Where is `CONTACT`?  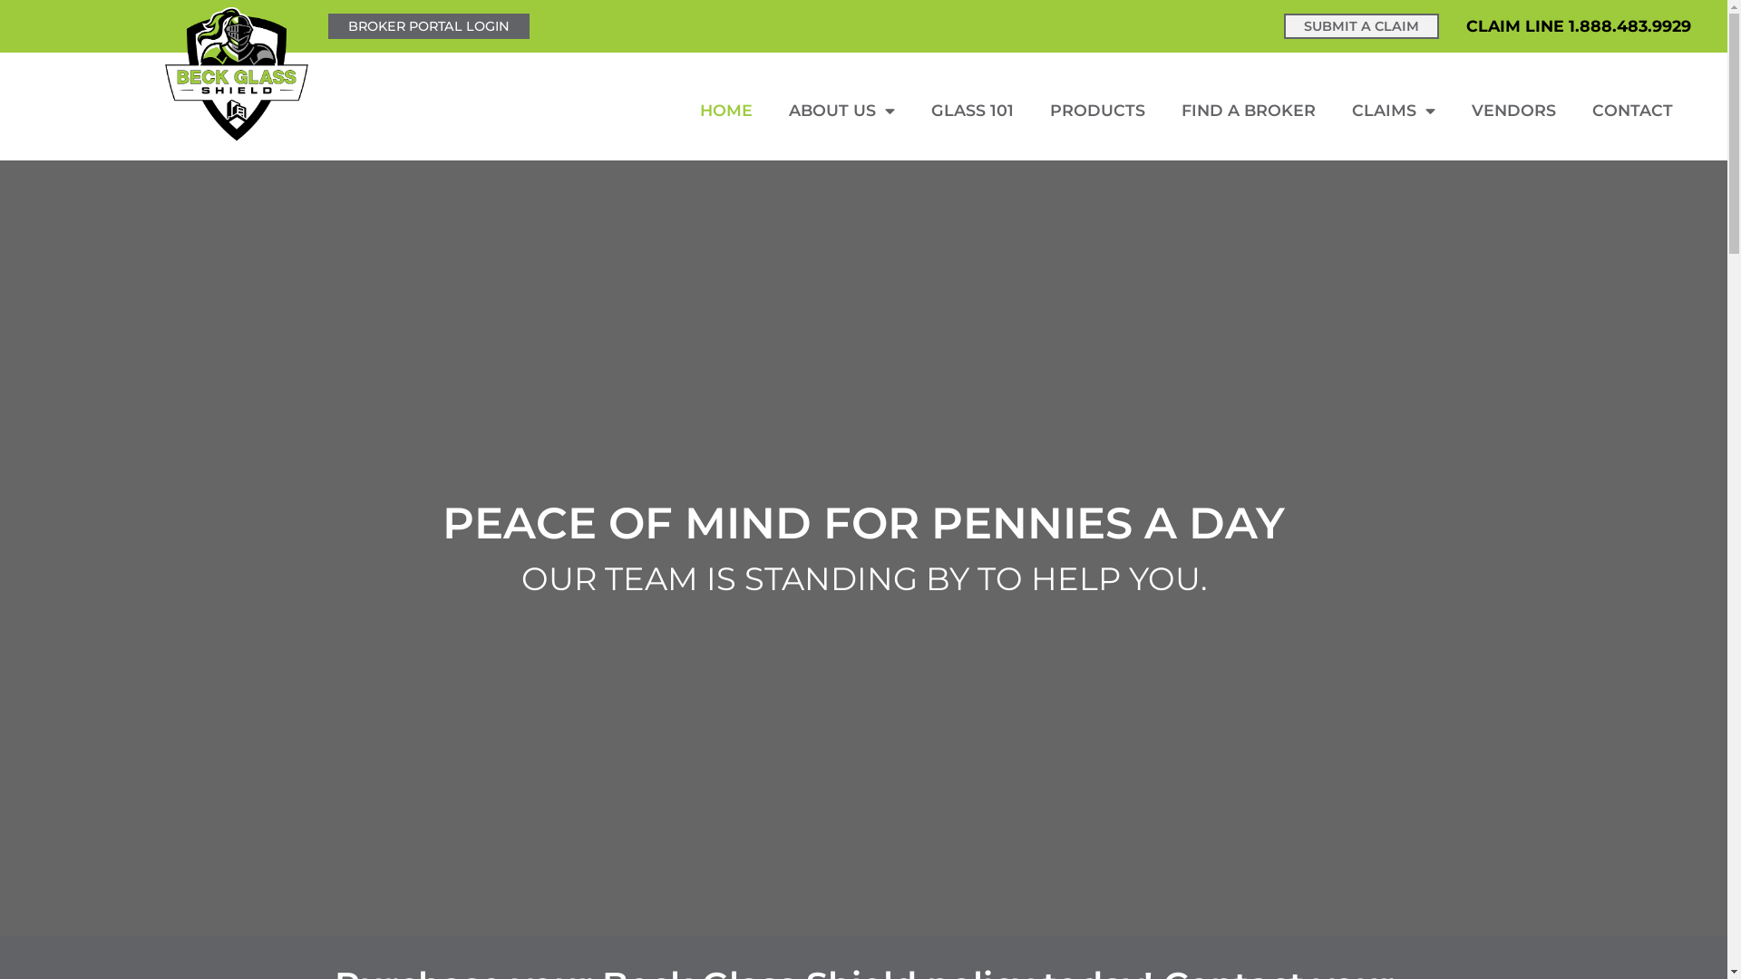 CONTACT is located at coordinates (1632, 111).